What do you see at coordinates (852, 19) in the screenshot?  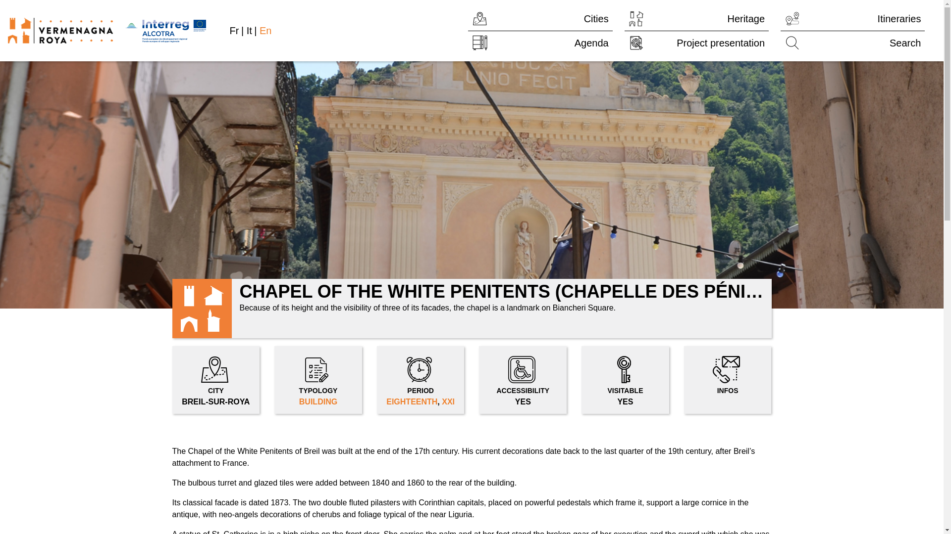 I see `Cities` at bounding box center [852, 19].